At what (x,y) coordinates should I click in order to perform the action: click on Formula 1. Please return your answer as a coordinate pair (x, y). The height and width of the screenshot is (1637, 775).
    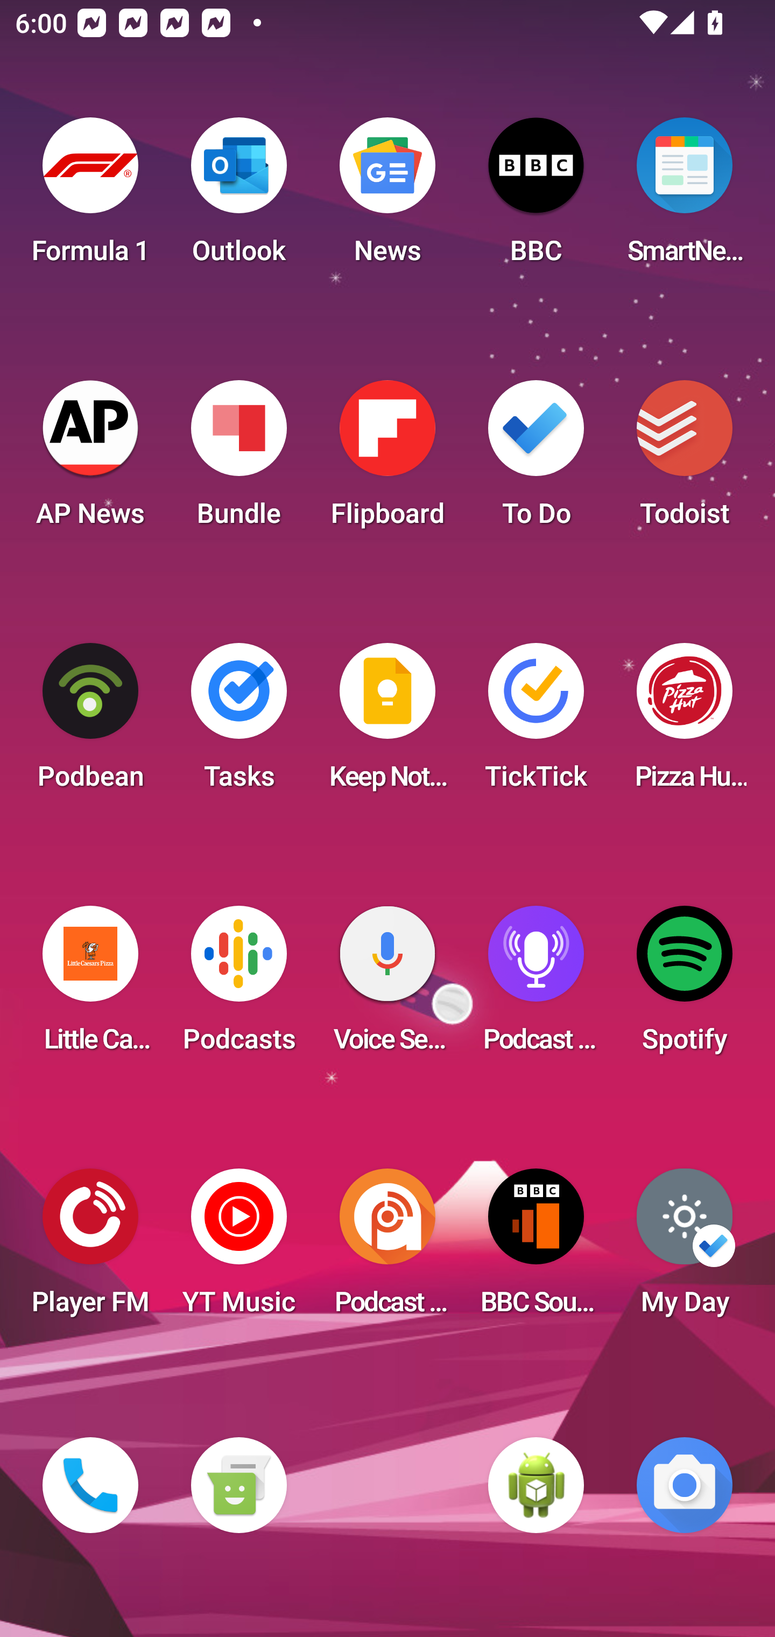
    Looking at the image, I should click on (90, 197).